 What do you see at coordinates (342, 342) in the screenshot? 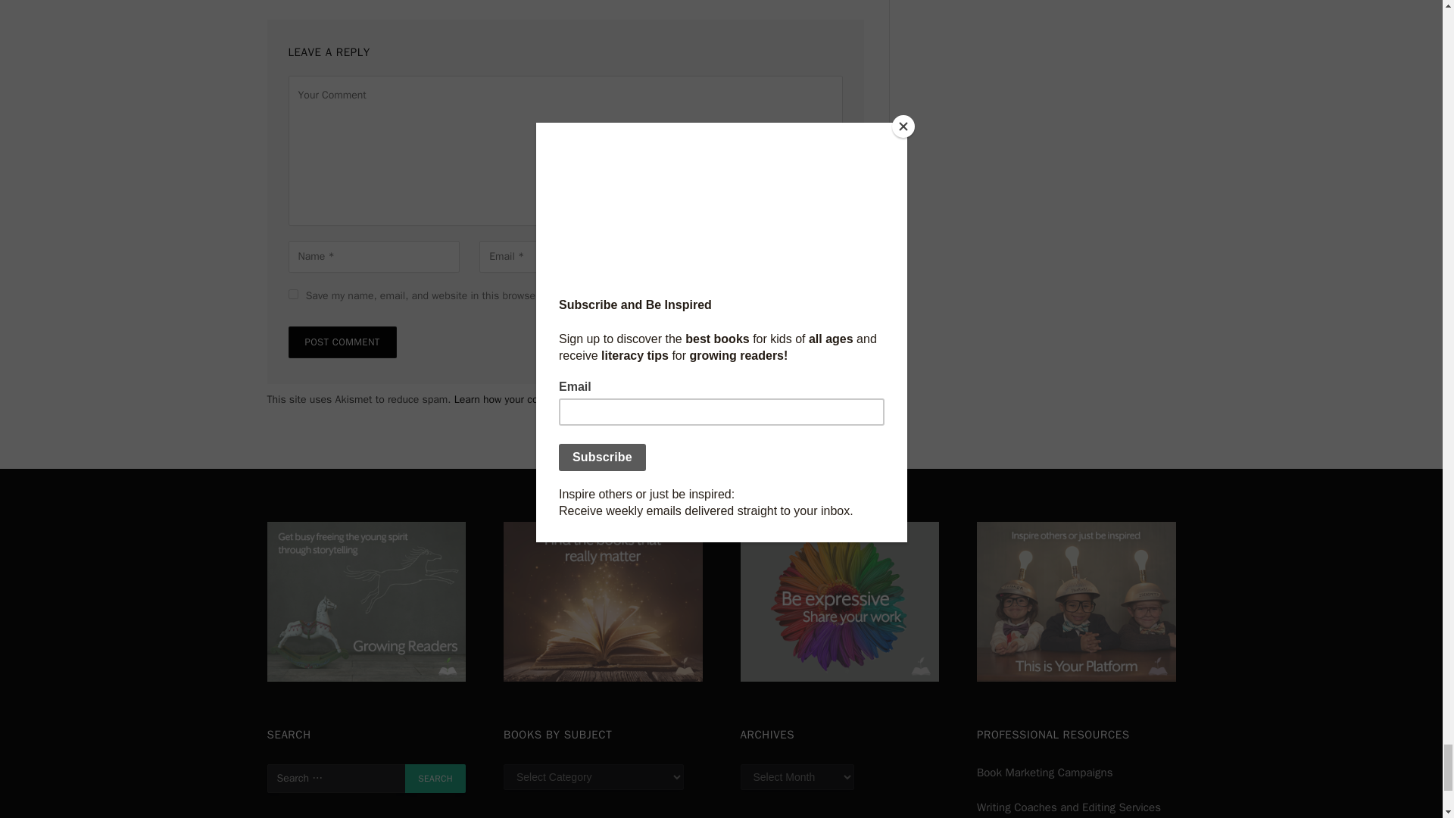
I see `Post Comment` at bounding box center [342, 342].